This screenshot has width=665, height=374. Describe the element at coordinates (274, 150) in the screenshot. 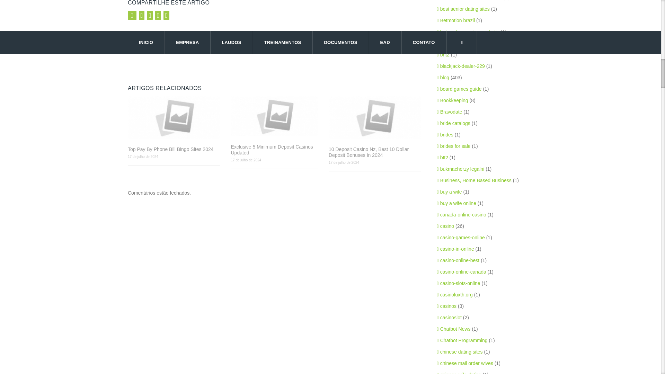

I see `Permalink to Exclusive 5 Minimum Deposit Casinos Updated` at that location.